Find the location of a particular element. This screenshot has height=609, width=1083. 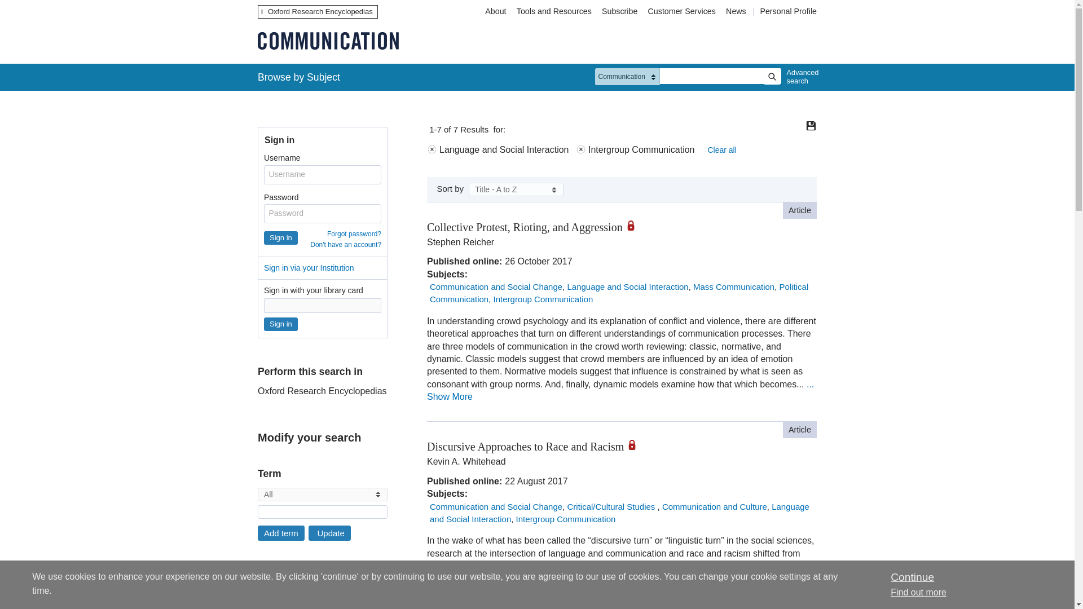

About is located at coordinates (495, 11).